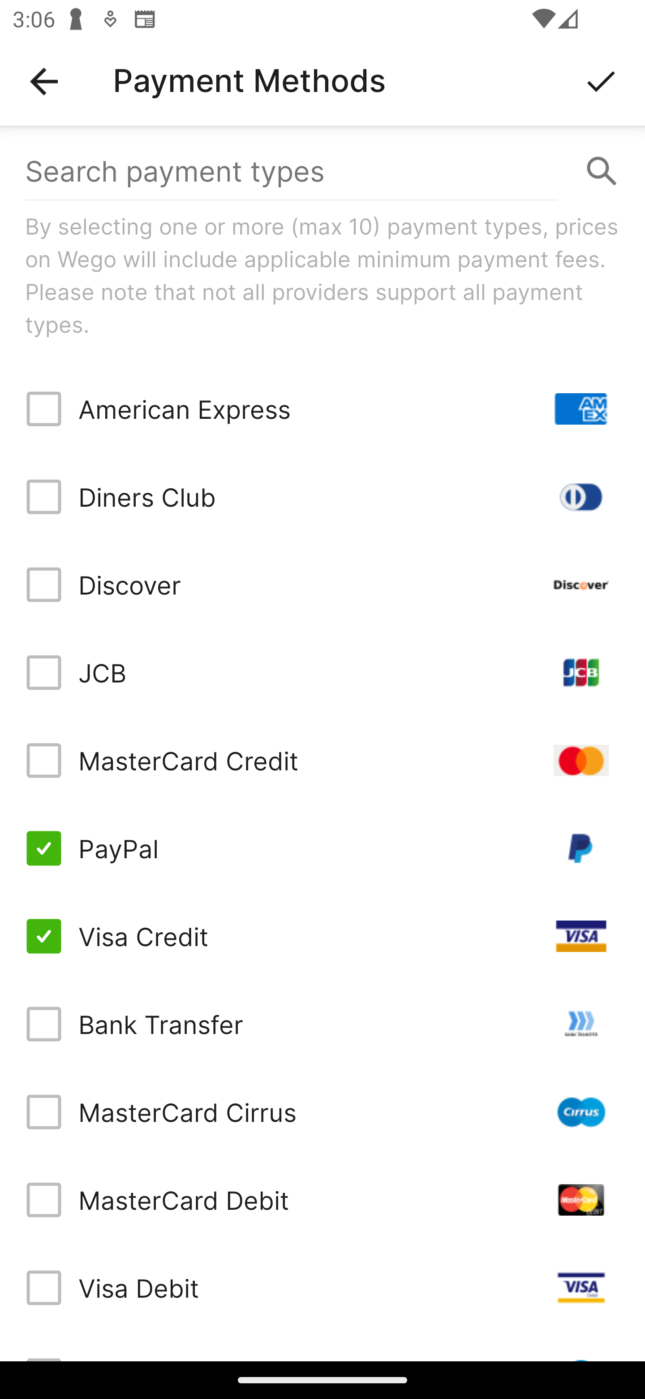 The image size is (645, 1399). Describe the element at coordinates (322, 171) in the screenshot. I see `Search payment types ` at that location.